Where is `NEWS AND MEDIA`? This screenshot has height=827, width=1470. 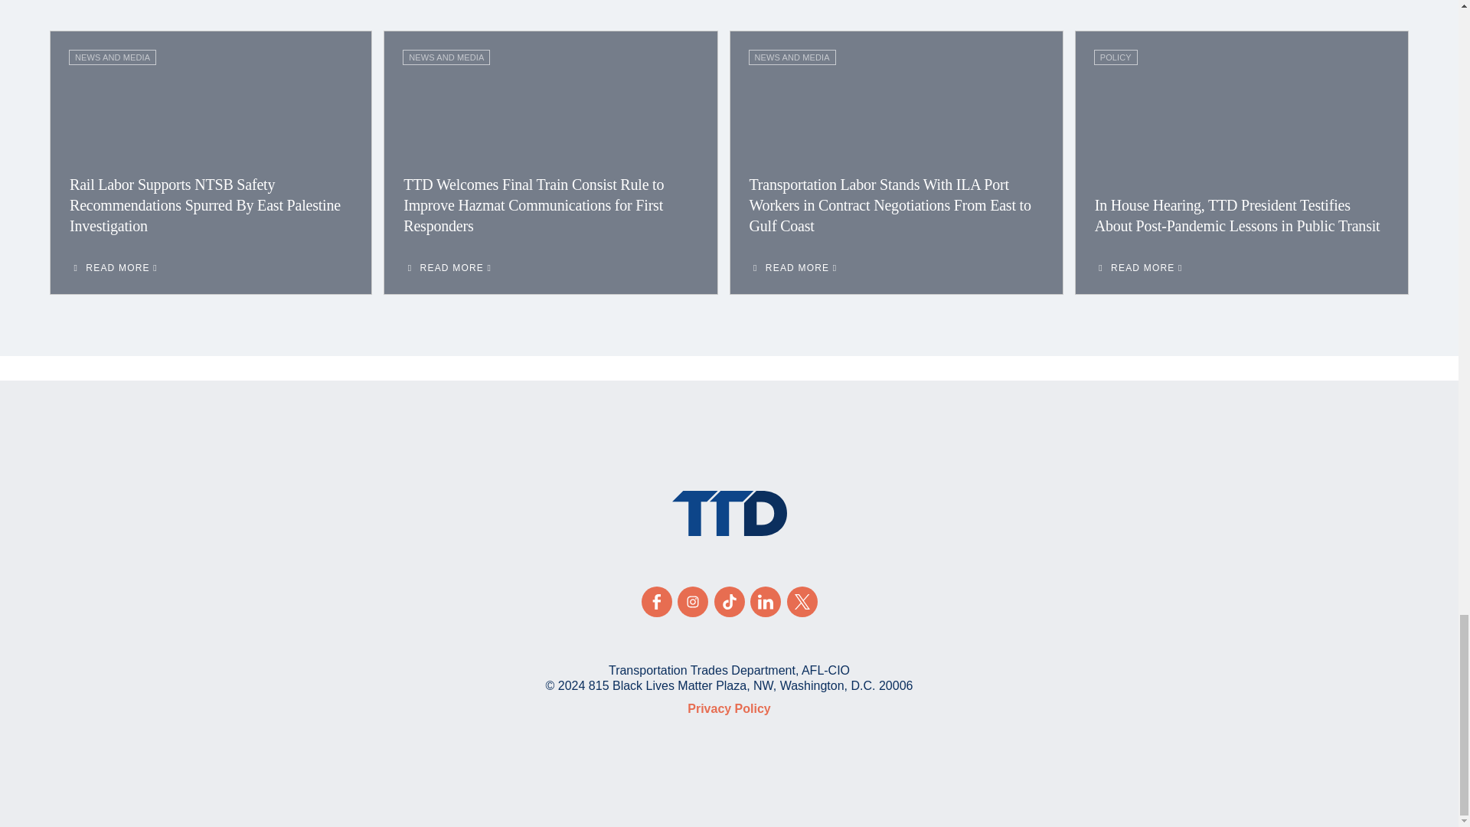 NEWS AND MEDIA is located at coordinates (112, 57).